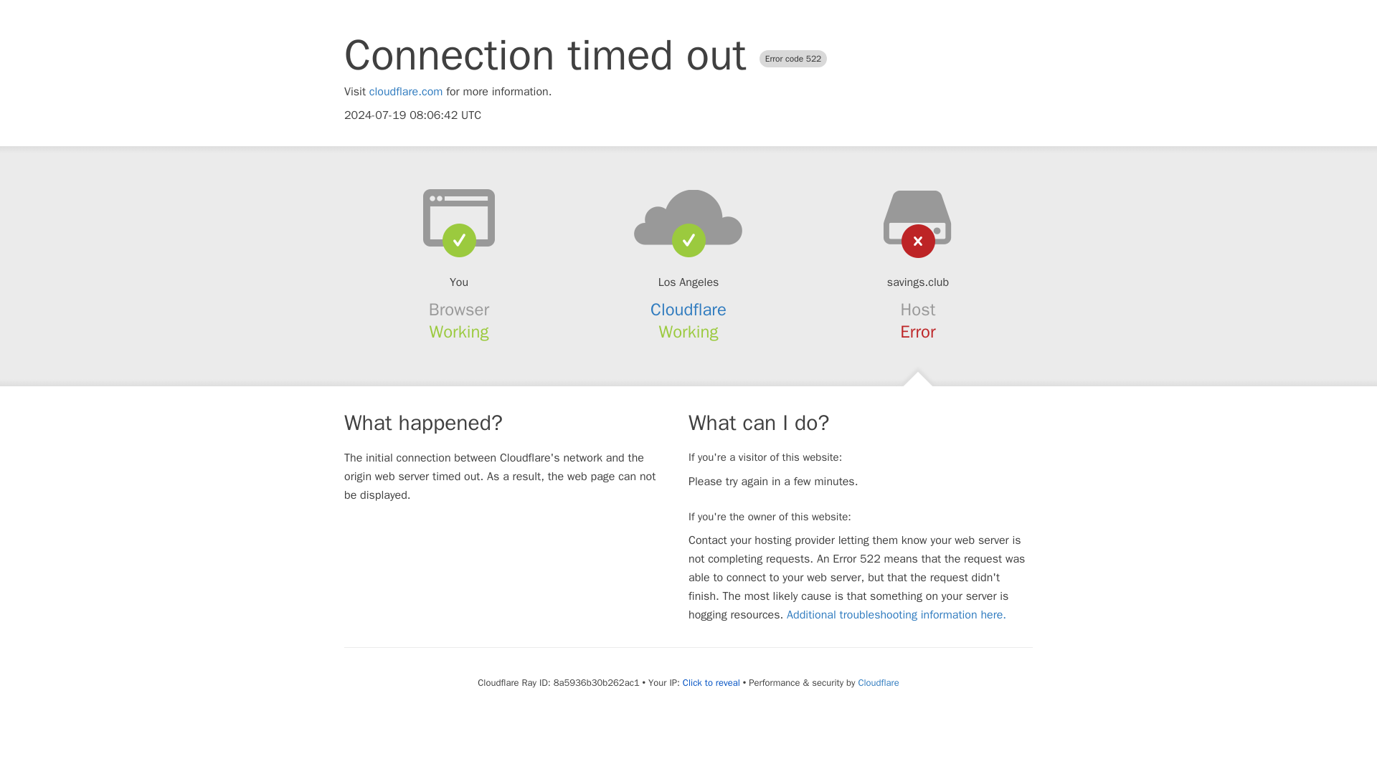 The width and height of the screenshot is (1377, 774). I want to click on Cloudflare, so click(878, 682).